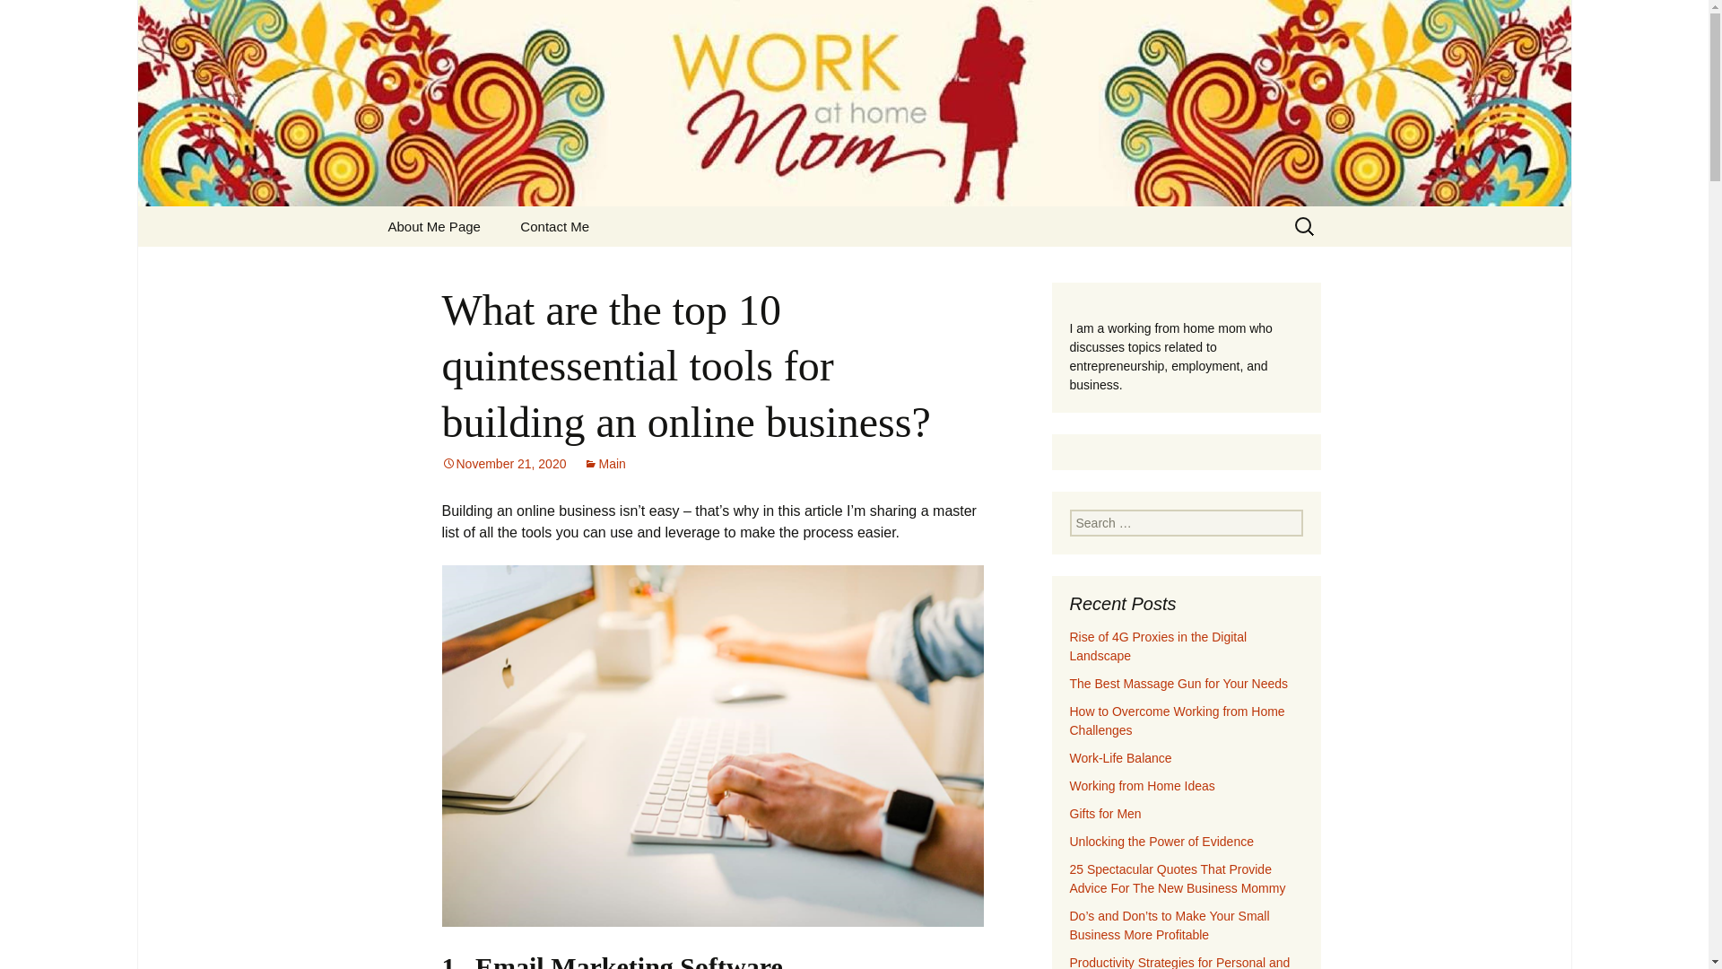 This screenshot has height=969, width=1722. Describe the element at coordinates (1158, 646) in the screenshot. I see `Working from Home Ideas` at that location.